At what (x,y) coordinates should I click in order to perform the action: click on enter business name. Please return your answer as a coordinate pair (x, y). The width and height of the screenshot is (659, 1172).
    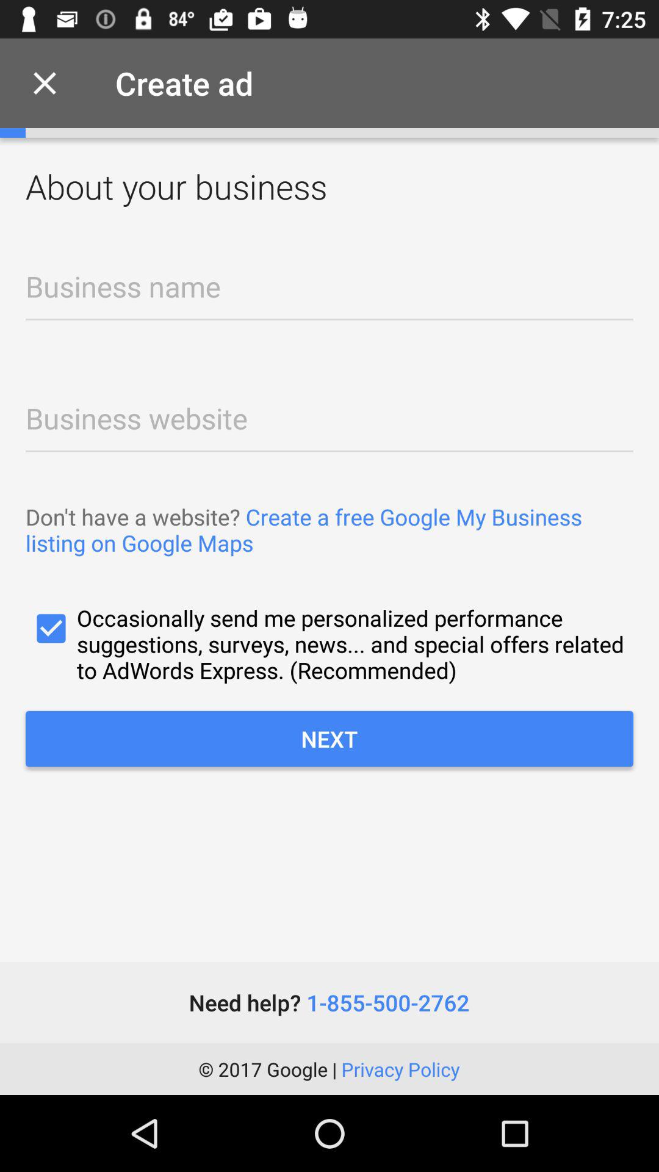
    Looking at the image, I should click on (329, 294).